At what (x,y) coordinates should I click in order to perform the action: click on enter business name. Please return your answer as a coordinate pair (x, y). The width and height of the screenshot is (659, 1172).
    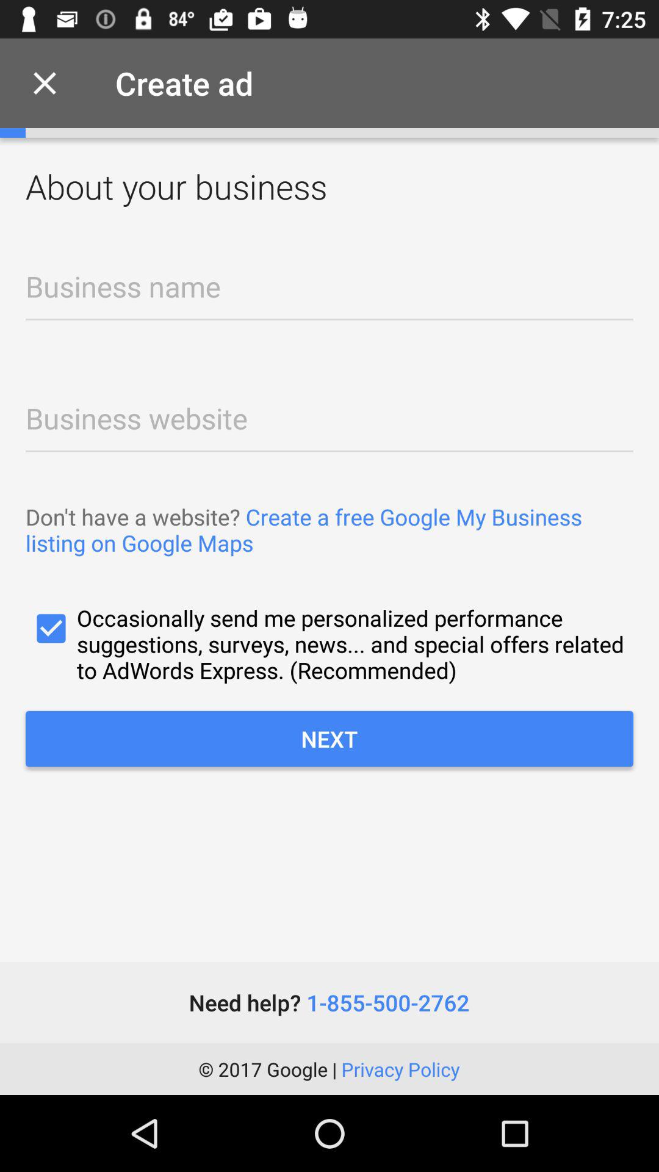
    Looking at the image, I should click on (329, 294).